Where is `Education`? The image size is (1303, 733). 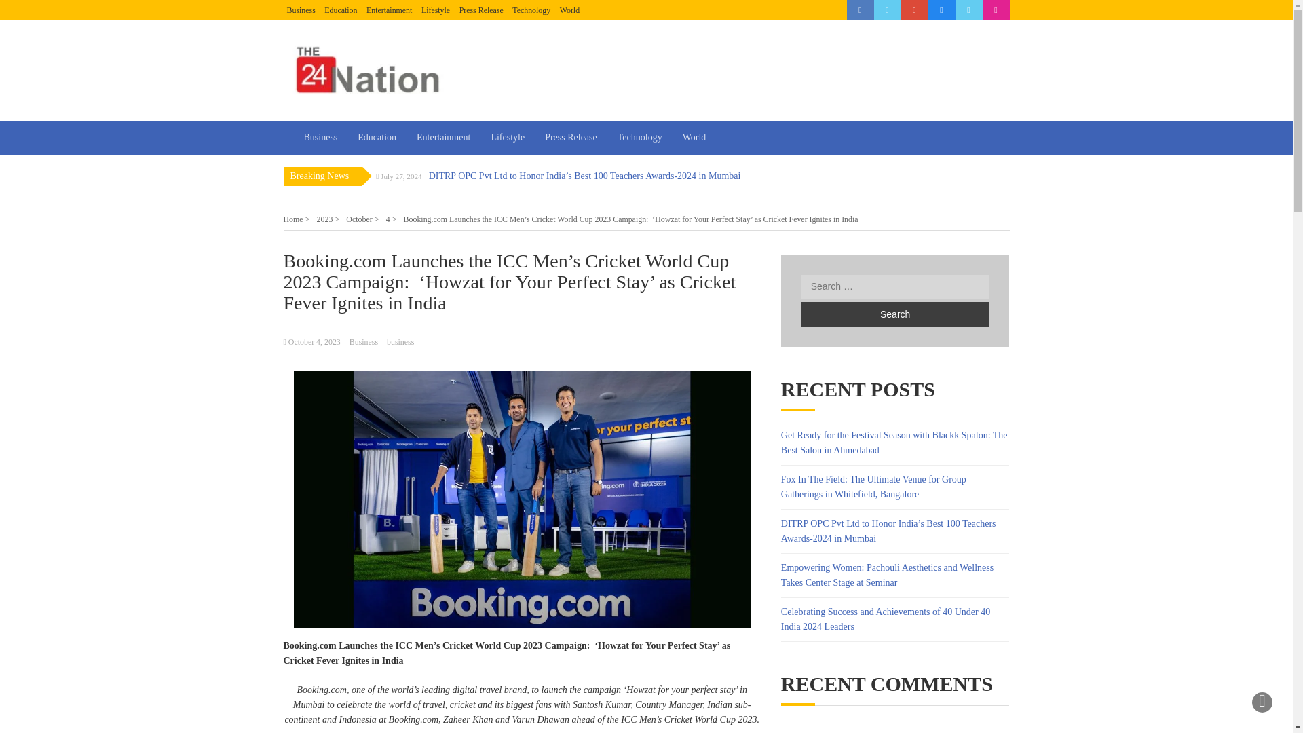 Education is located at coordinates (377, 137).